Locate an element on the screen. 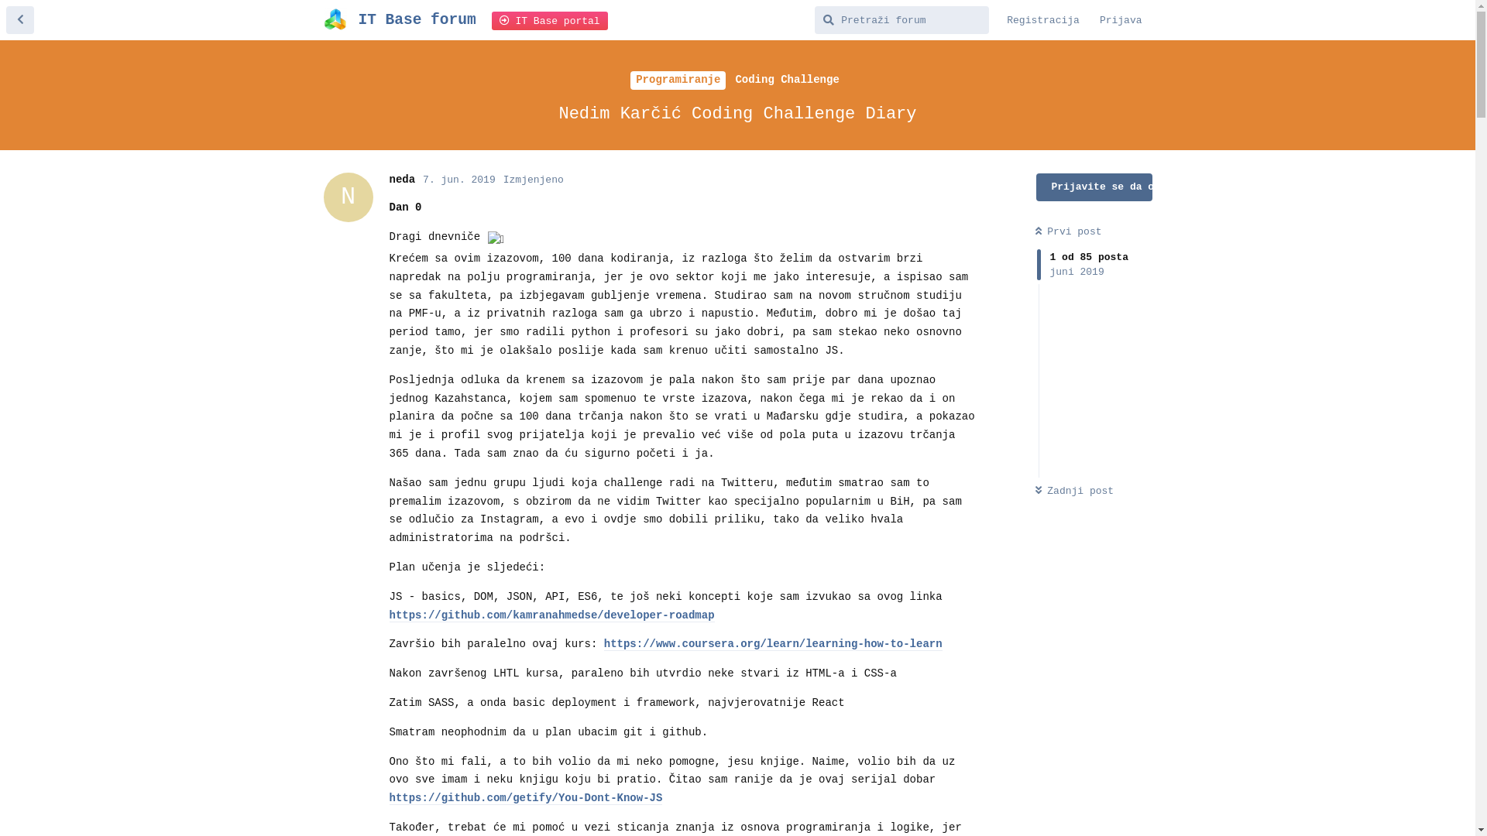 Image resolution: width=1487 pixels, height=836 pixels. https://github.com/kamranahmedse/developer-roadmap is located at coordinates (551, 616).